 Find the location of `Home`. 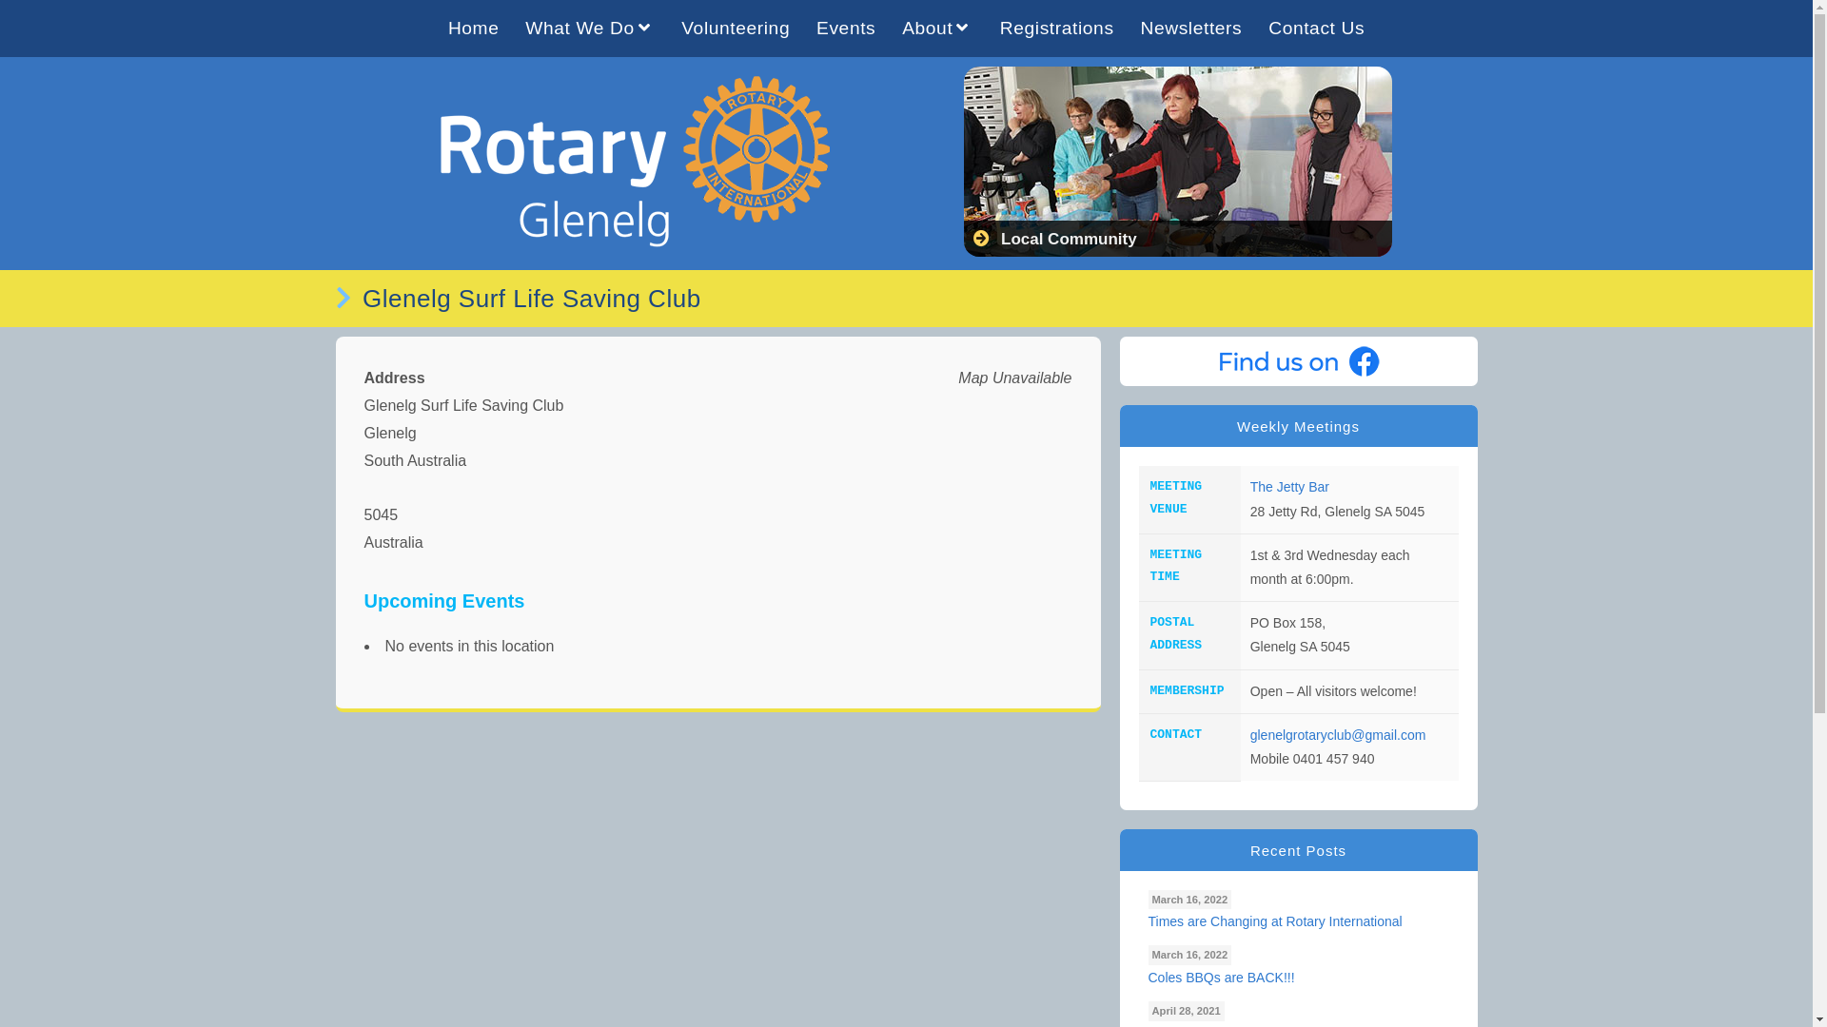

Home is located at coordinates (474, 29).